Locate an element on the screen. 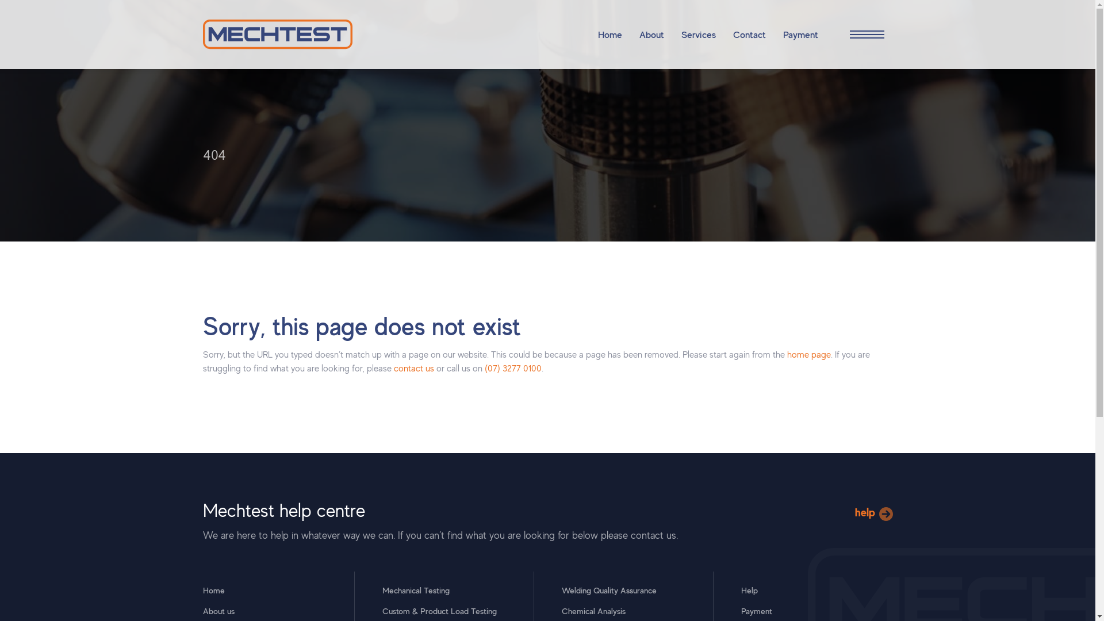 Image resolution: width=1104 pixels, height=621 pixels. Welding Quality Assurance is located at coordinates (608, 590).